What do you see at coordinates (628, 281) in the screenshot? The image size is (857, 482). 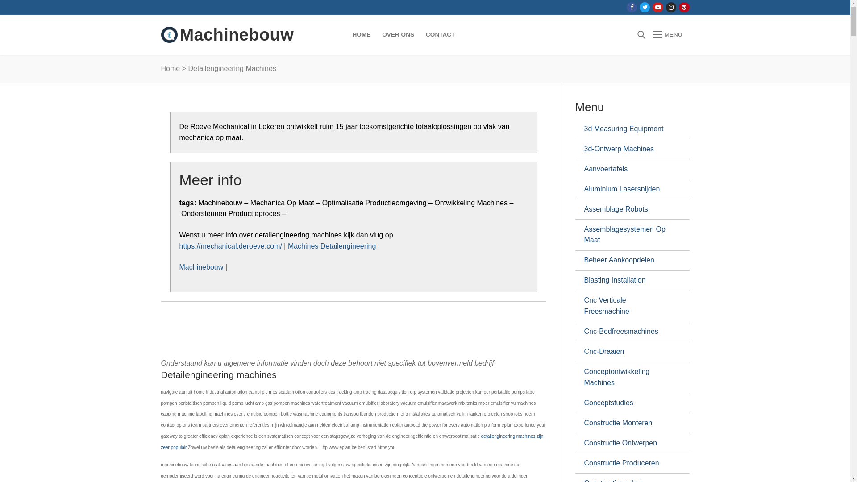 I see `Blasting Installation` at bounding box center [628, 281].